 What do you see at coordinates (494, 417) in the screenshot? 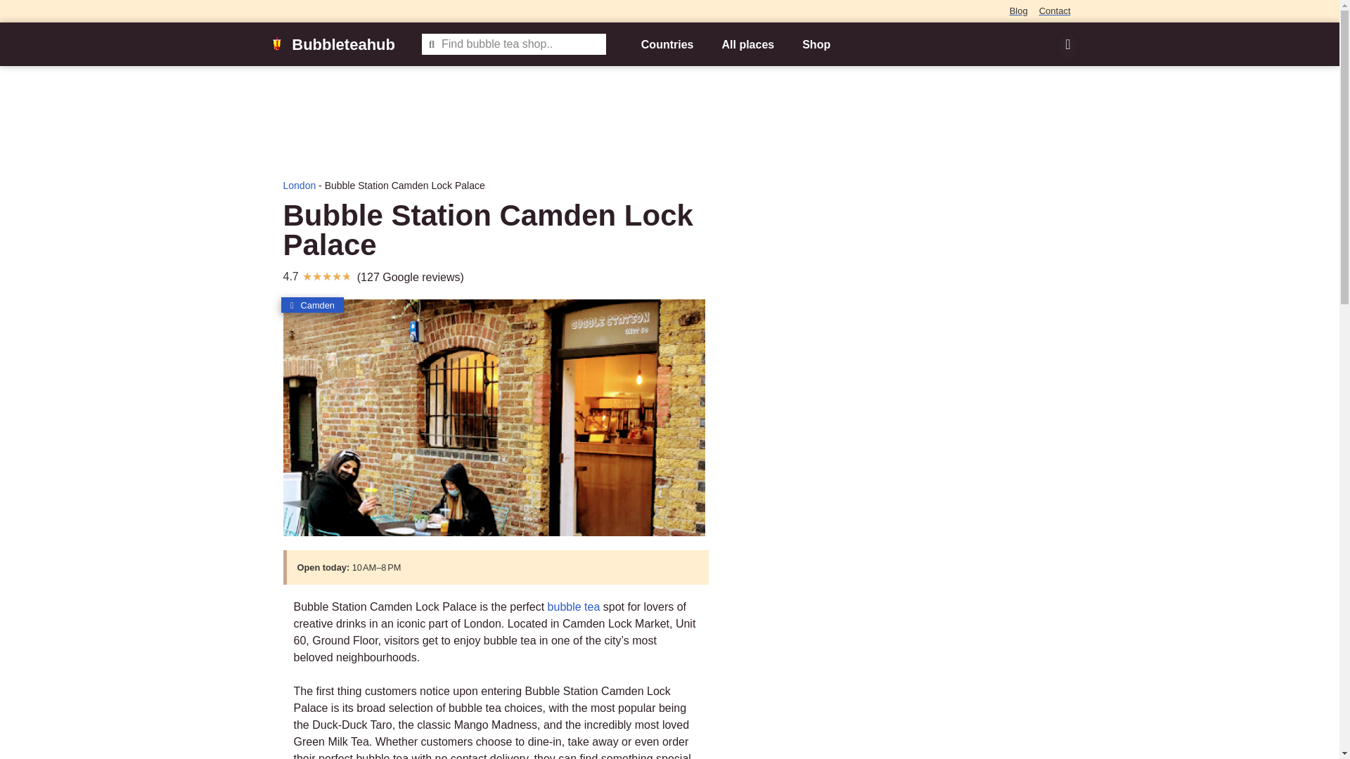
I see `bubble-station-camden-lock-palace` at bounding box center [494, 417].